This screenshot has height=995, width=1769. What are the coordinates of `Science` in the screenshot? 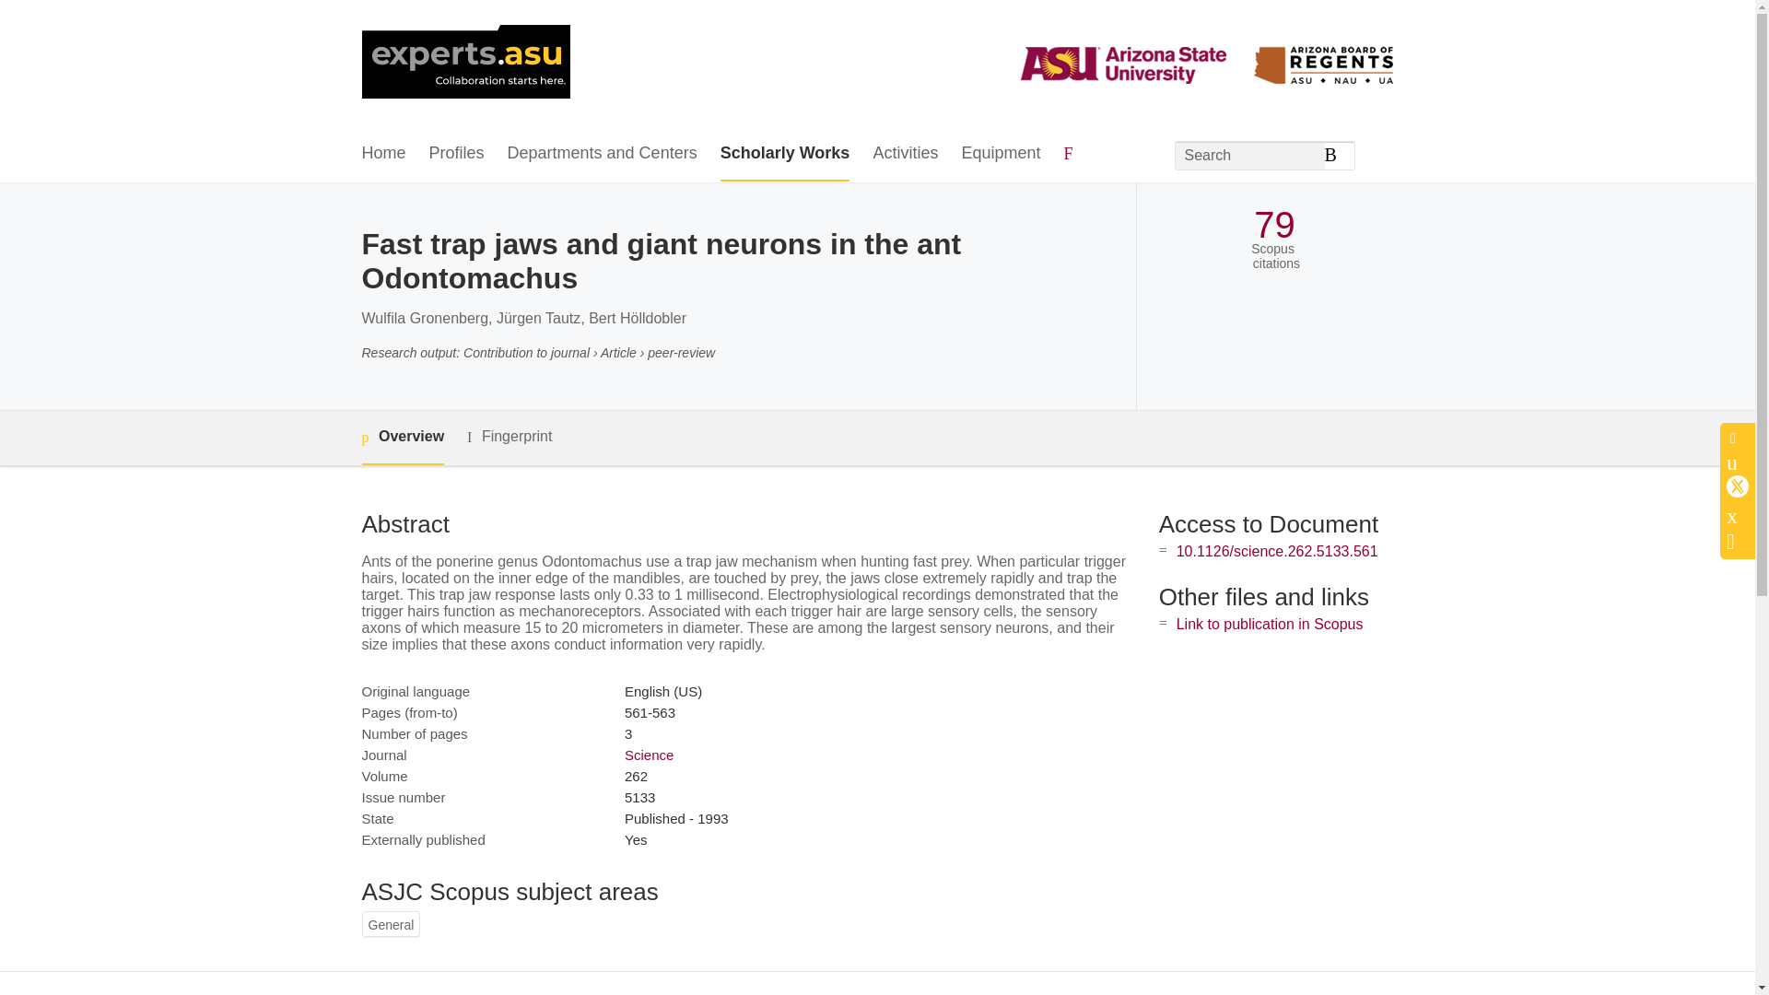 It's located at (649, 755).